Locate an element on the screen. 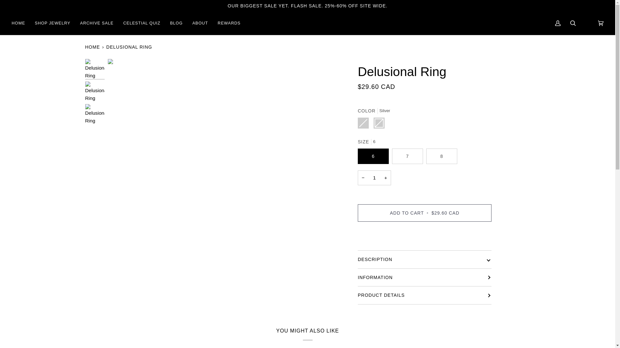 The height and width of the screenshot is (348, 620). 1 is located at coordinates (374, 178).